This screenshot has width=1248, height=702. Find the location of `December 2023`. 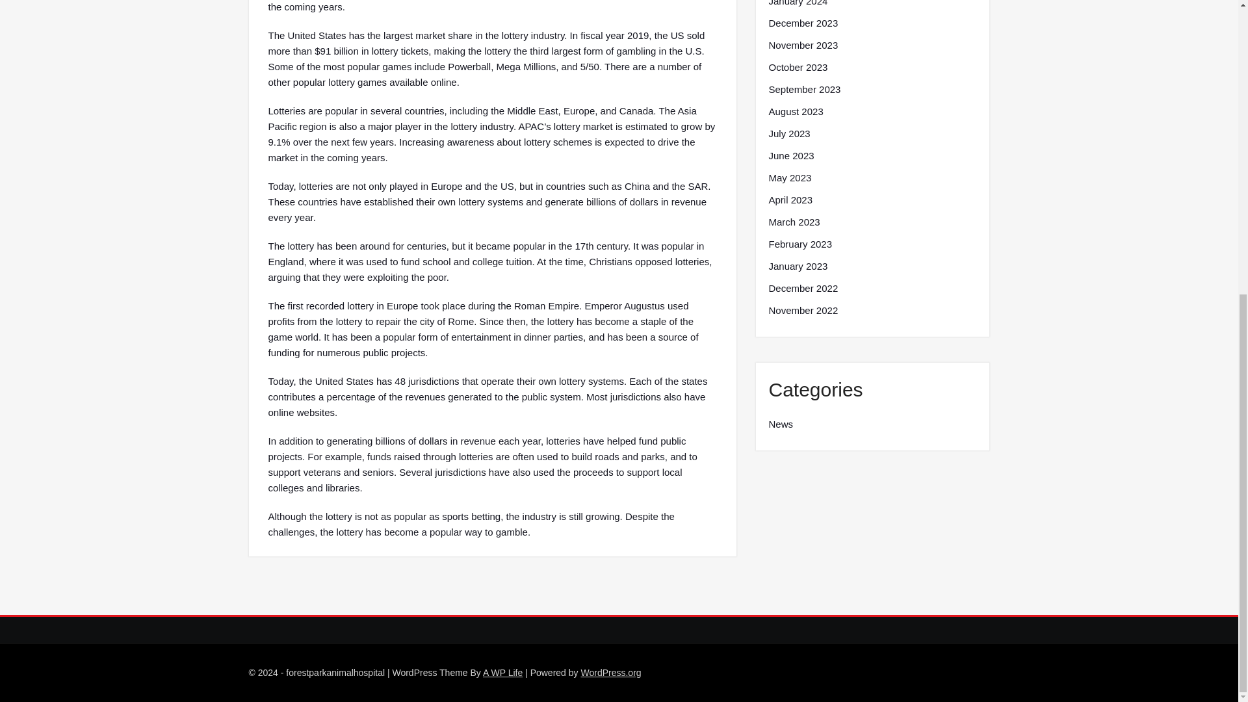

December 2023 is located at coordinates (803, 23).